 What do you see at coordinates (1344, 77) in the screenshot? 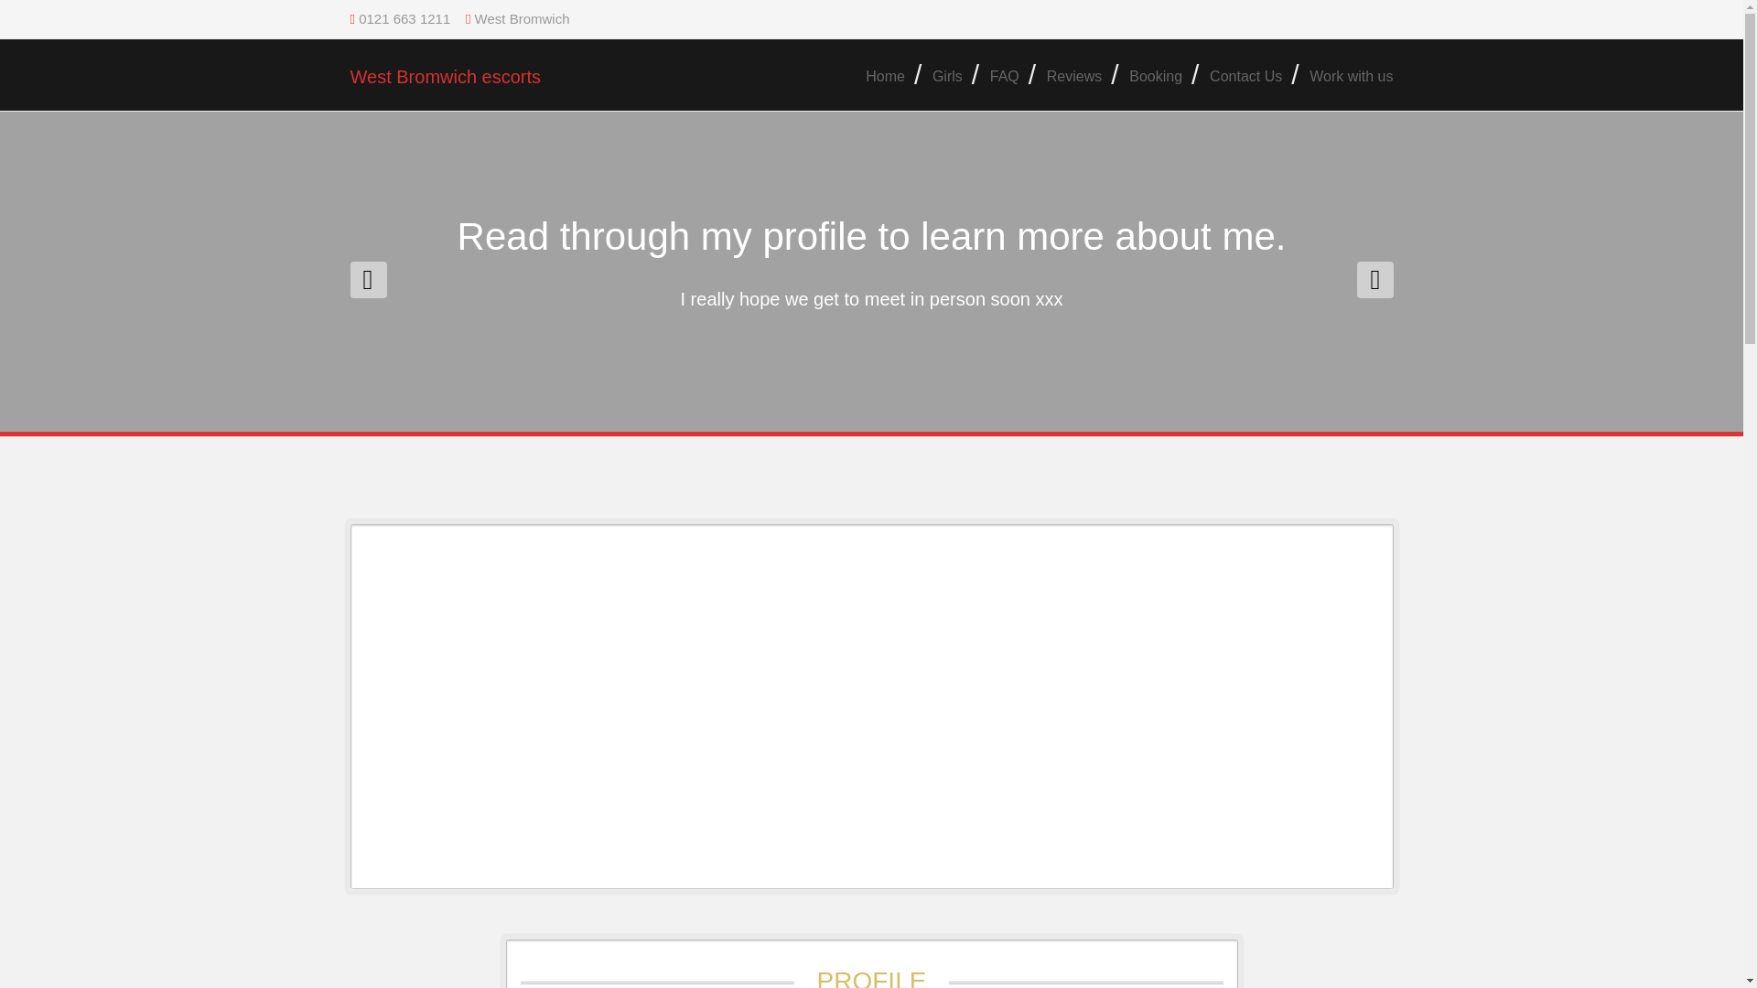
I see `Work with us` at bounding box center [1344, 77].